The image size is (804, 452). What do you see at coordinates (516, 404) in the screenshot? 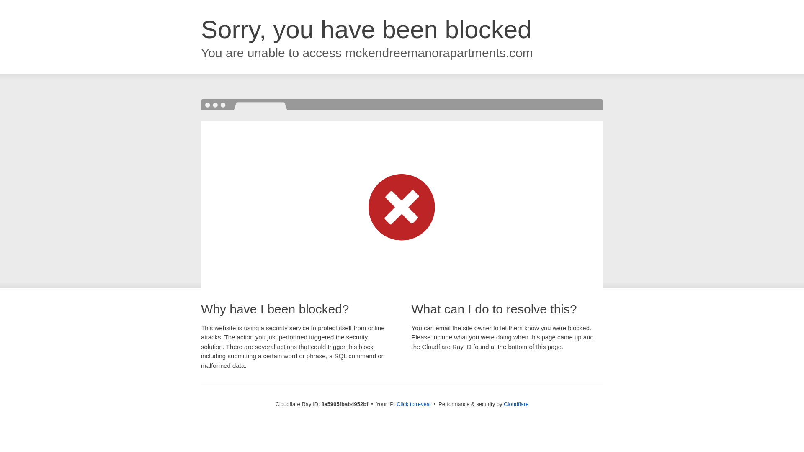
I see `Cloudflare` at bounding box center [516, 404].